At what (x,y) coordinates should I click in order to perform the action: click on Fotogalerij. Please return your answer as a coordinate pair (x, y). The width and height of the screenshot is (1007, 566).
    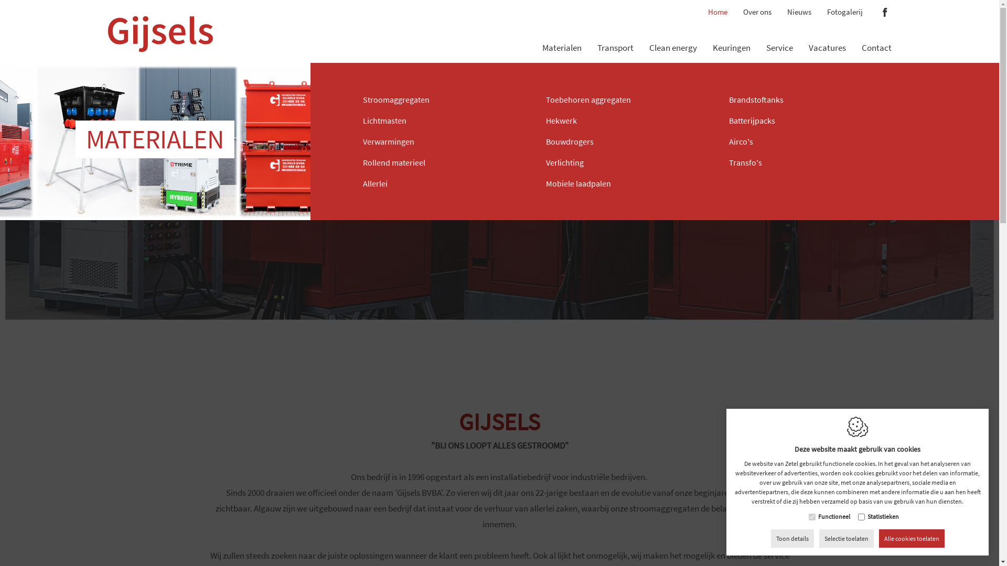
    Looking at the image, I should click on (844, 9).